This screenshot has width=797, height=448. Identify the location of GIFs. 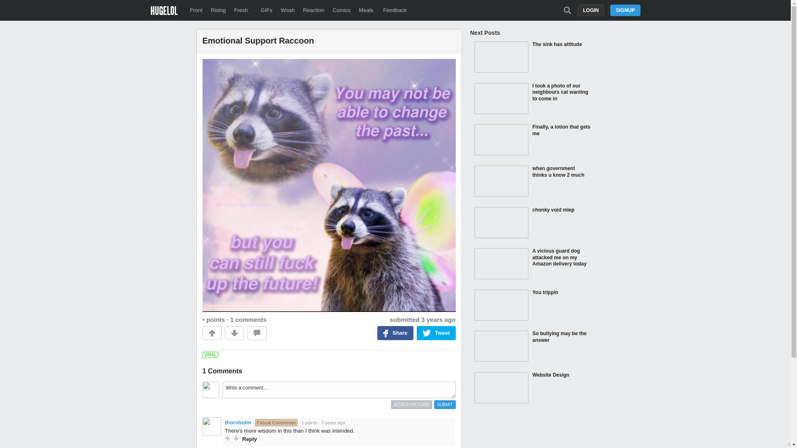
(266, 10).